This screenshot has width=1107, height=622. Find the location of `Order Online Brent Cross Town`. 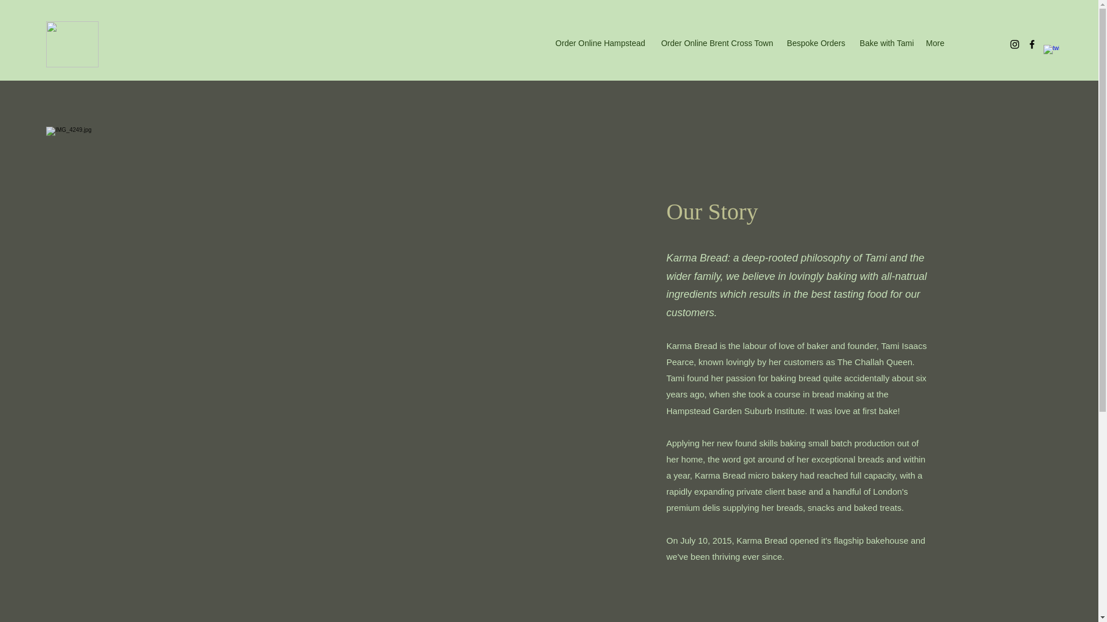

Order Online Brent Cross Town is located at coordinates (715, 43).